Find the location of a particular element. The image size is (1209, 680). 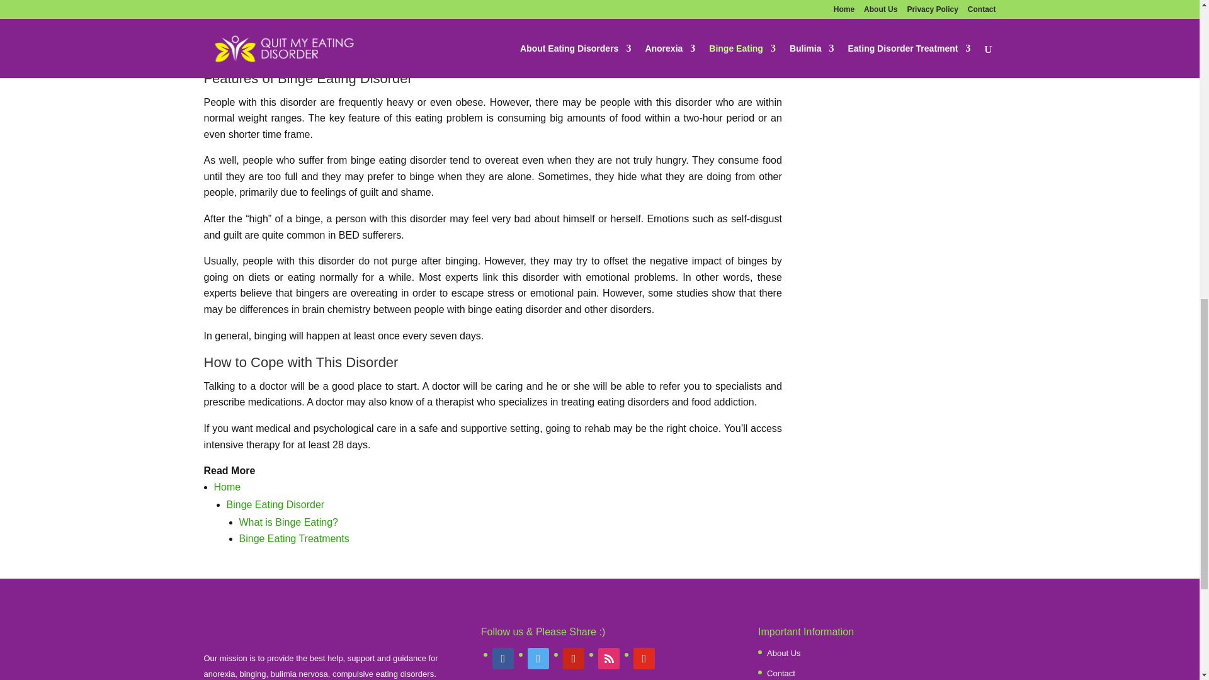

Twitter is located at coordinates (538, 657).